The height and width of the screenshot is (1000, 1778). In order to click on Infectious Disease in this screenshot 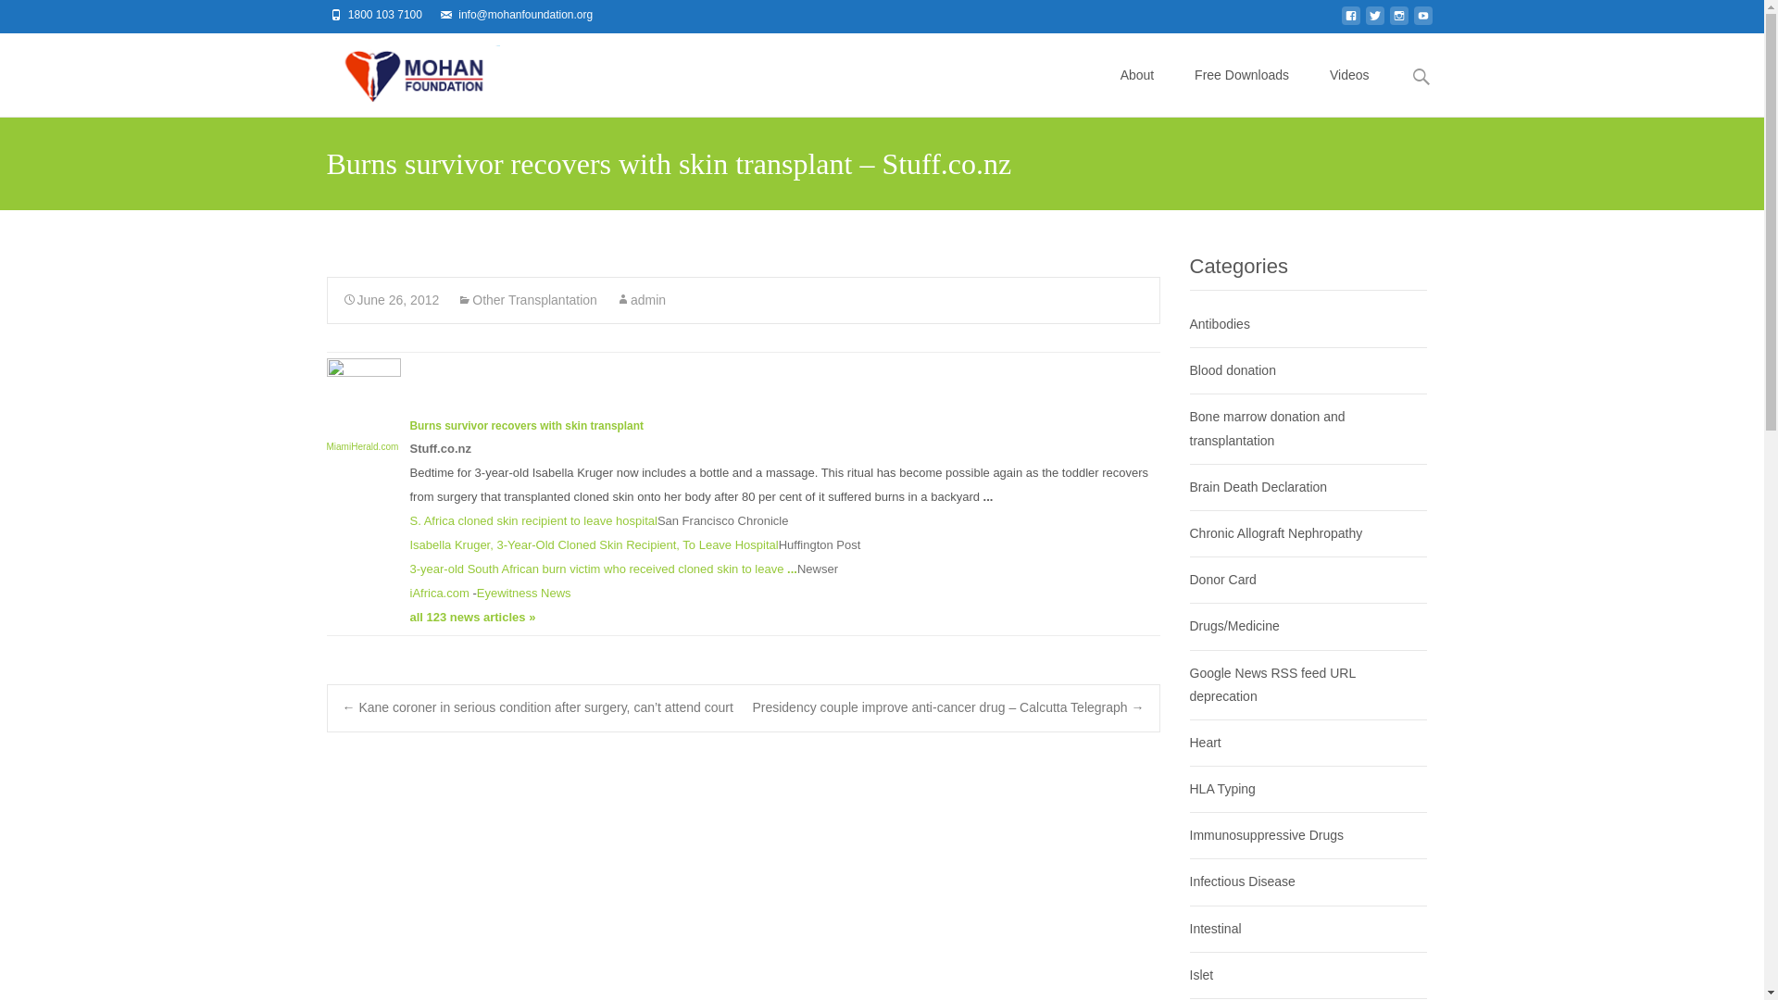, I will do `click(1241, 881)`.